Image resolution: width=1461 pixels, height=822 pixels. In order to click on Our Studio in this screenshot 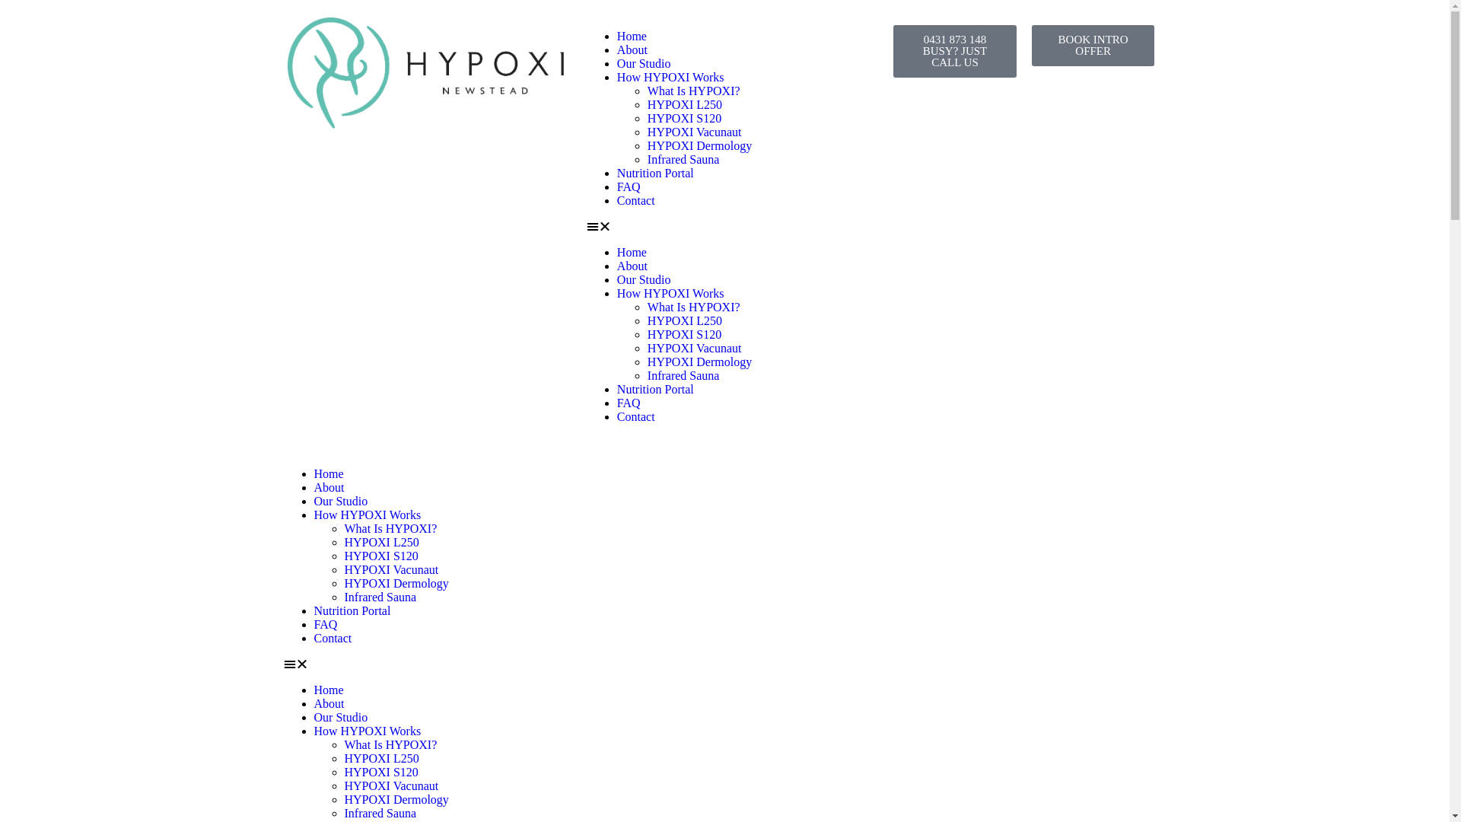, I will do `click(644, 280)`.